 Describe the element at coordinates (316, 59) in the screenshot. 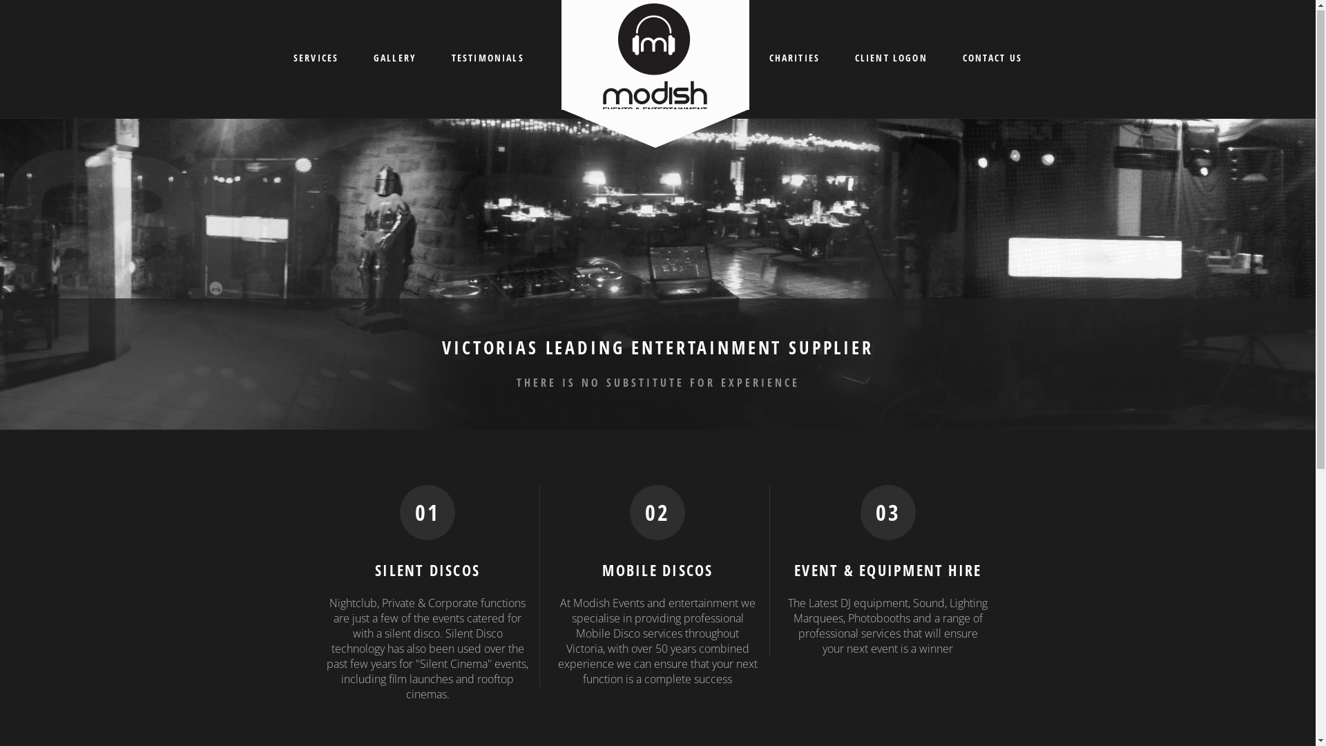

I see `SERVICES` at that location.